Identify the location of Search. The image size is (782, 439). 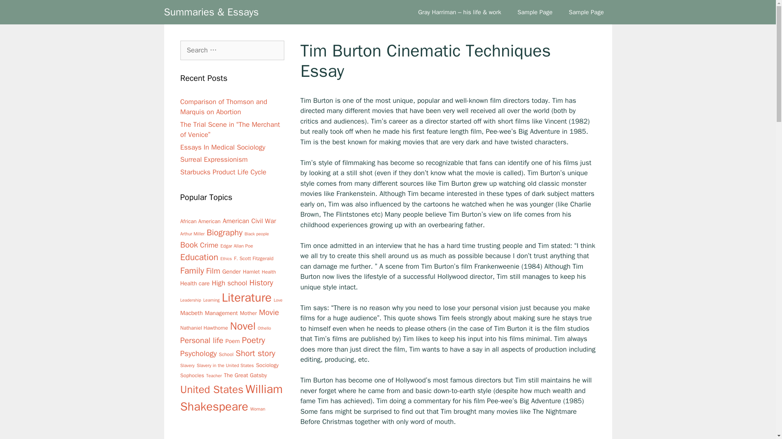
(19, 10).